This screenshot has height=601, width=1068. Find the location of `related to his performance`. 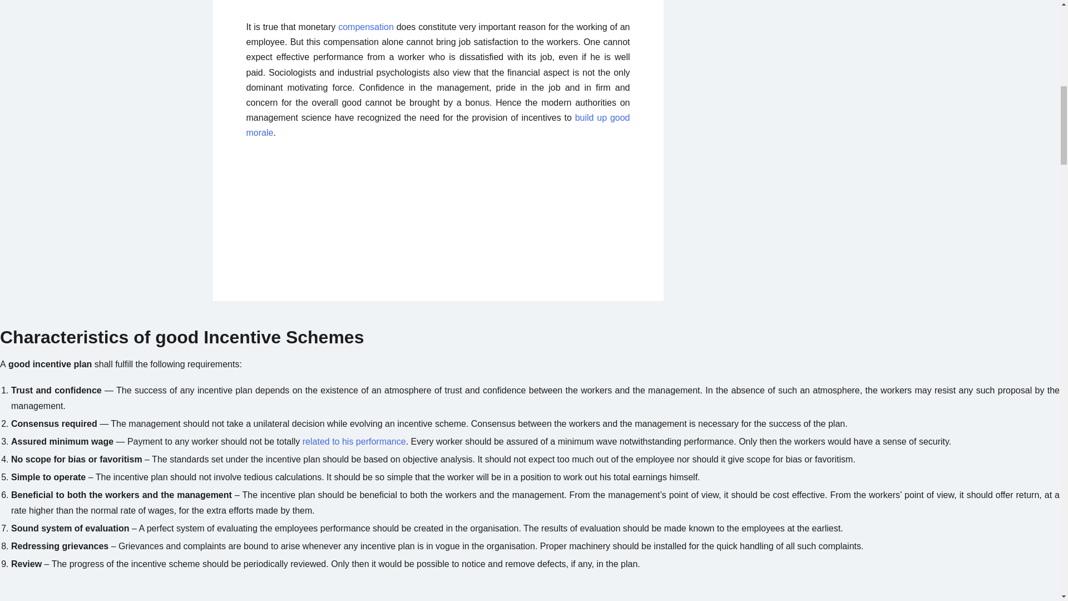

related to his performance is located at coordinates (354, 442).